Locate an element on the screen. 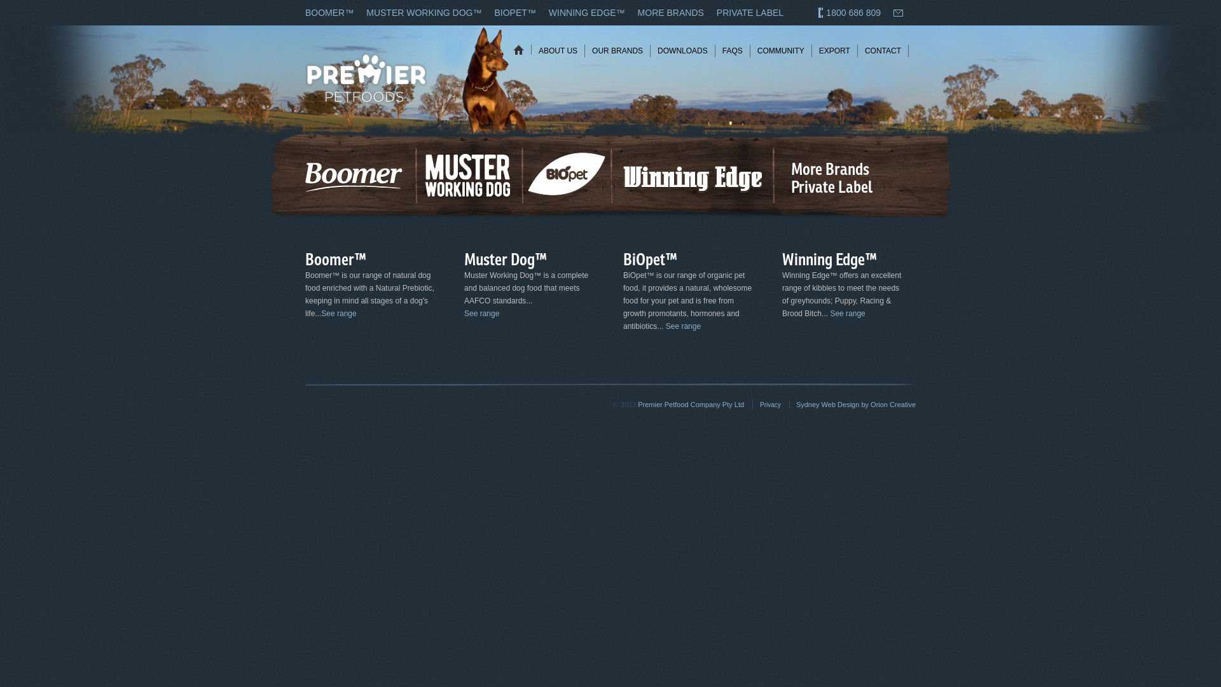  COMMUNITY is located at coordinates (785, 51).